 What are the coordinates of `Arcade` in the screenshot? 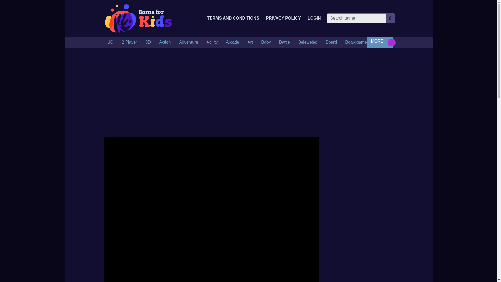 It's located at (233, 42).